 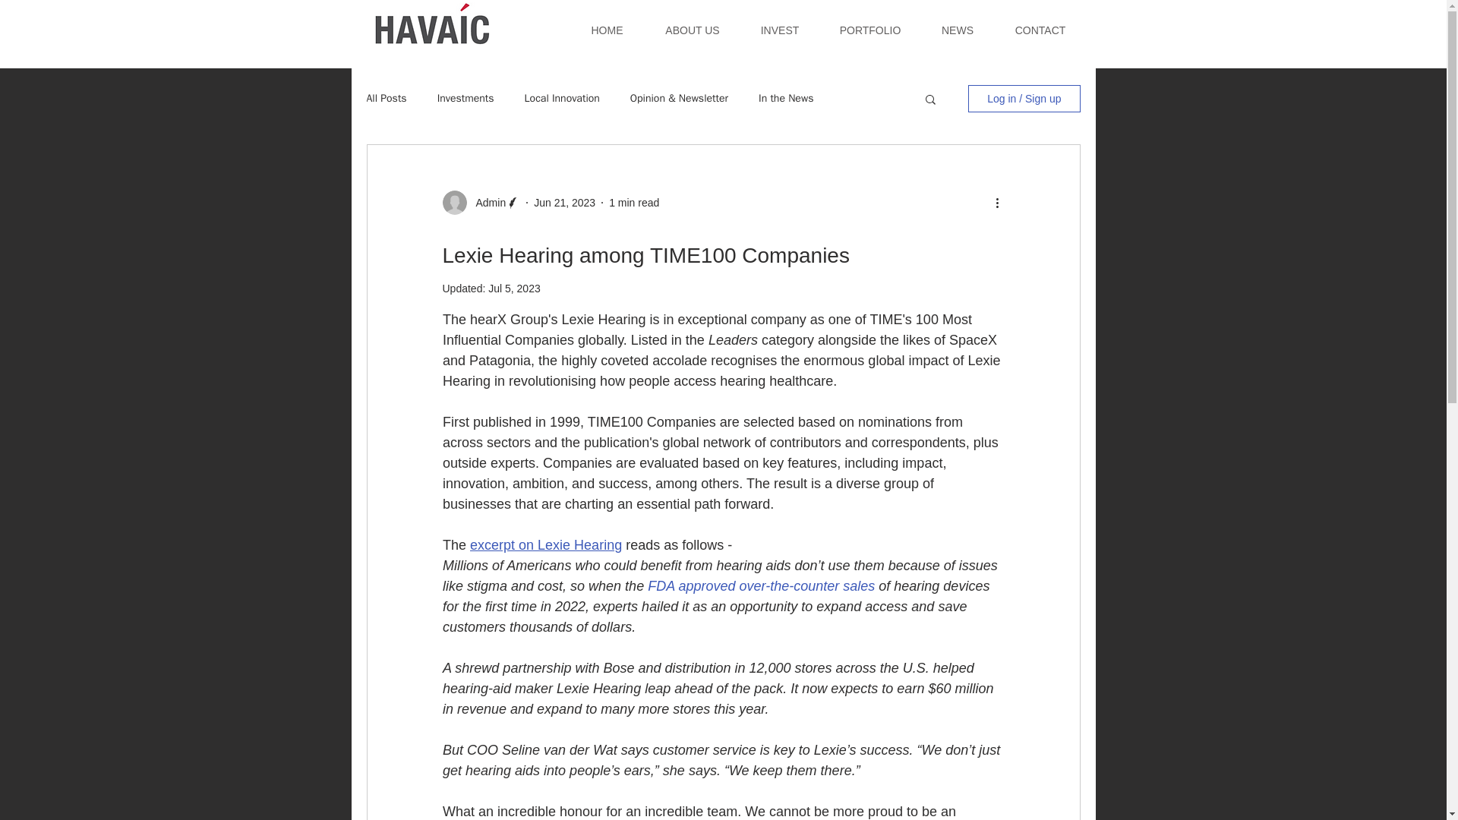 I want to click on Jul 5, 2023, so click(x=515, y=288).